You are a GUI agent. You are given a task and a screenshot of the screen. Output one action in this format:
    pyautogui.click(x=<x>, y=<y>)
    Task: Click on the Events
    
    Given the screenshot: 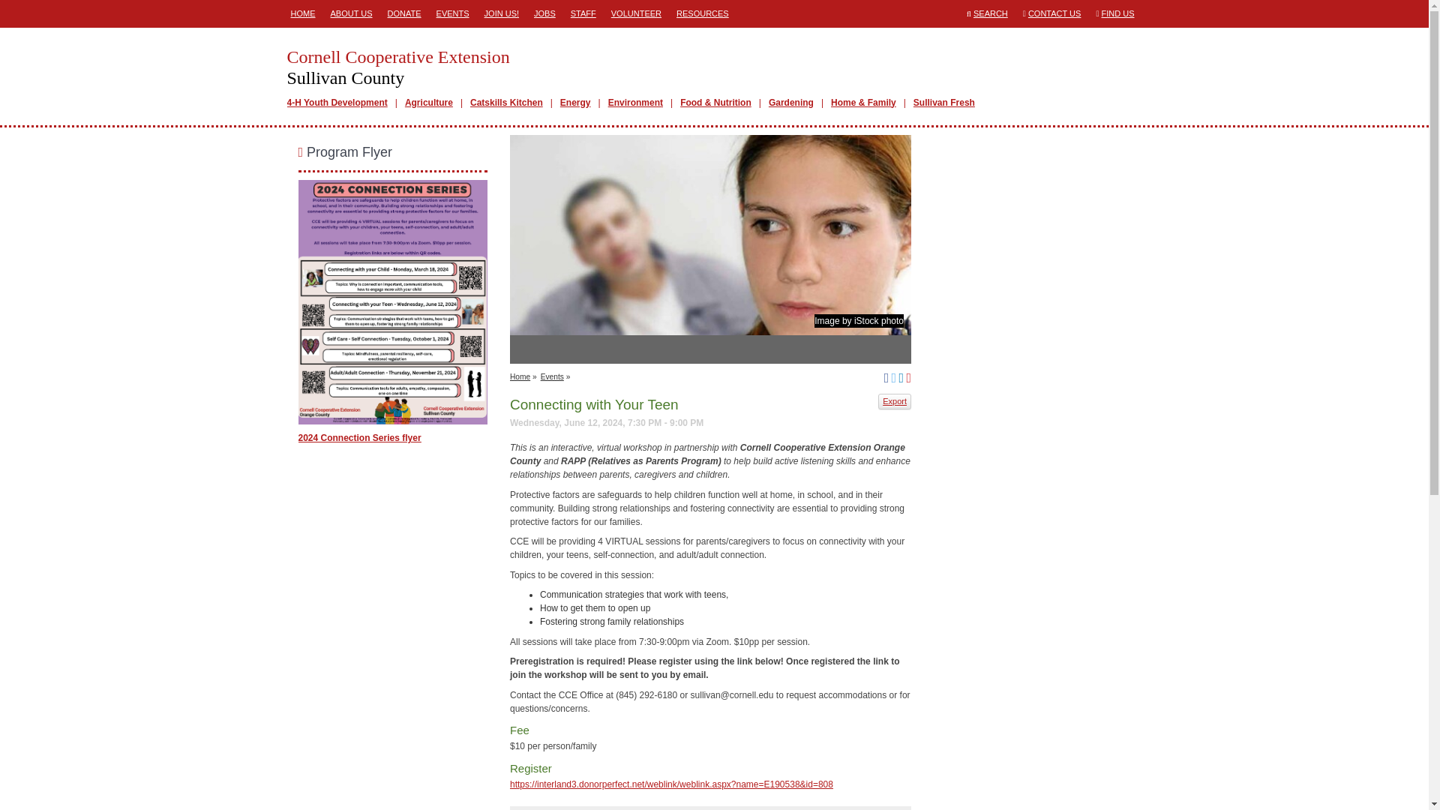 What is the action you would take?
    pyautogui.click(x=552, y=376)
    